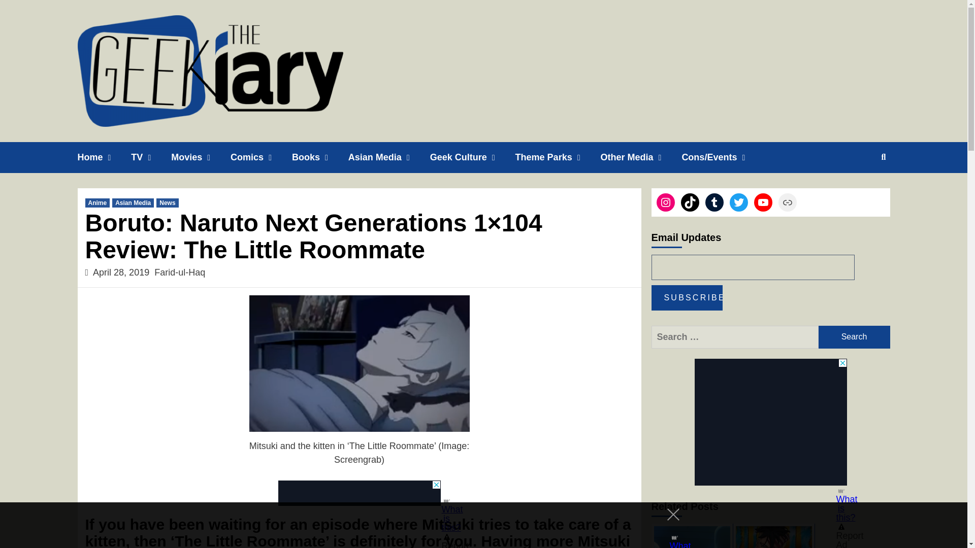 This screenshot has height=548, width=975. Describe the element at coordinates (474, 525) in the screenshot. I see `3rd party ad content` at that location.